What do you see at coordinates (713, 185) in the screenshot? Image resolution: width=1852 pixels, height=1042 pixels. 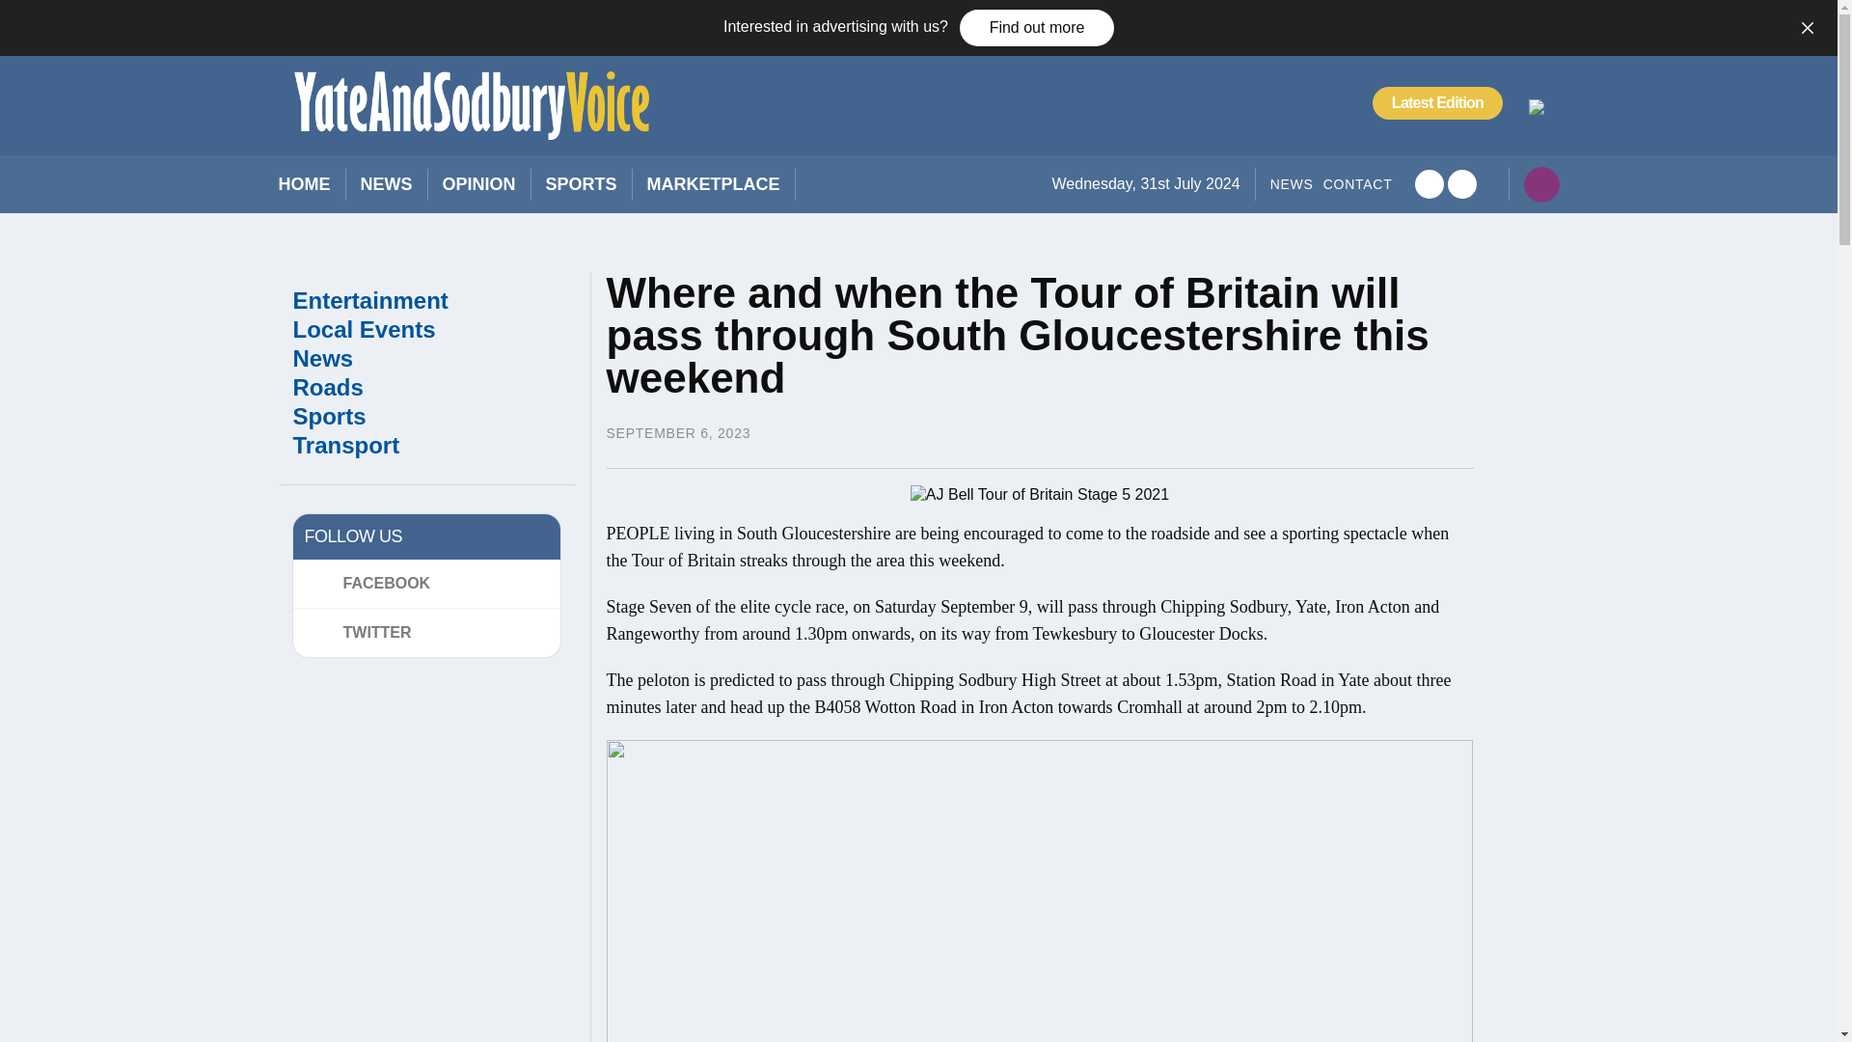 I see `MARKETPLACE` at bounding box center [713, 185].